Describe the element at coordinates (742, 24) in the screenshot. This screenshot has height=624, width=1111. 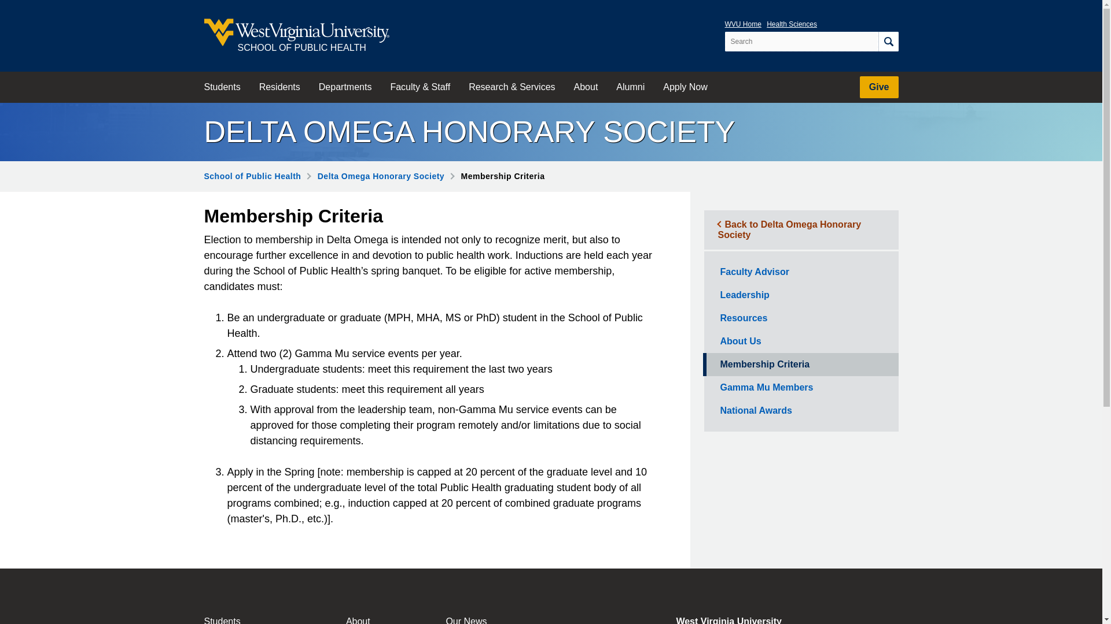
I see `WVU Home` at that location.